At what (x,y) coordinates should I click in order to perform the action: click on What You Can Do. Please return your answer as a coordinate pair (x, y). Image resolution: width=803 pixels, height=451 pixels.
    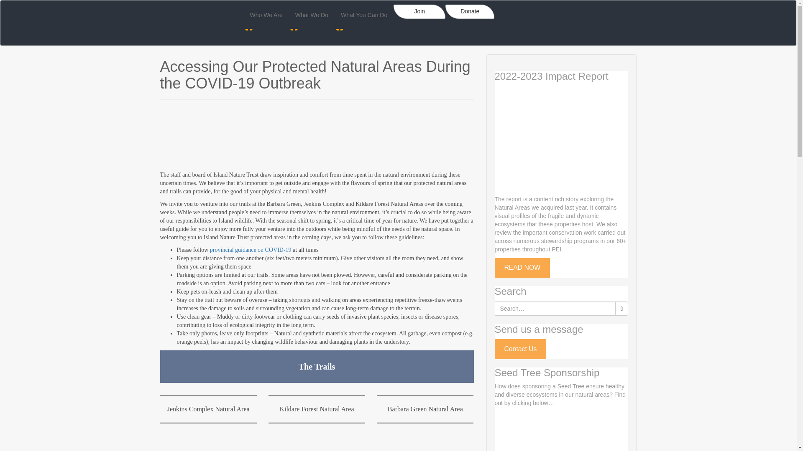
    Looking at the image, I should click on (364, 15).